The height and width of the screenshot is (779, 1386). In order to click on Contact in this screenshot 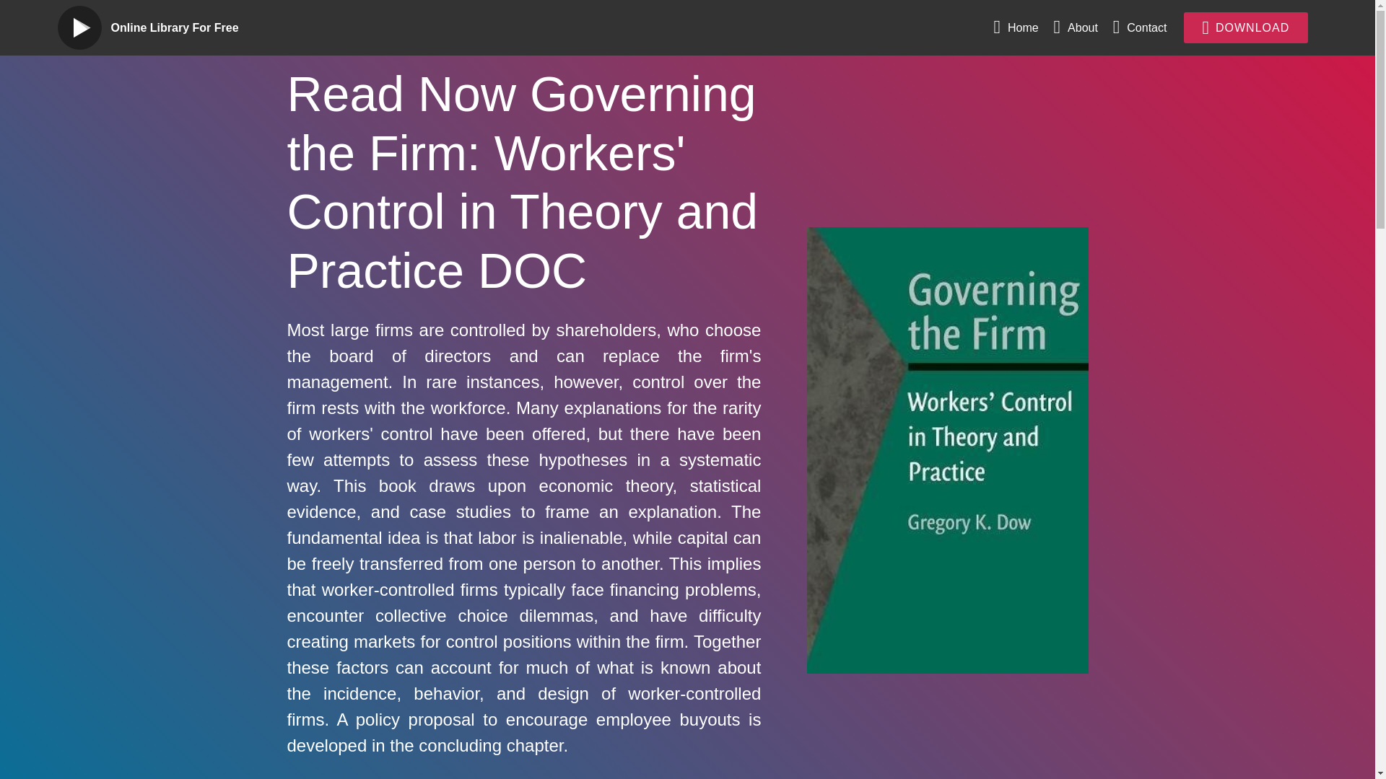, I will do `click(1139, 27)`.